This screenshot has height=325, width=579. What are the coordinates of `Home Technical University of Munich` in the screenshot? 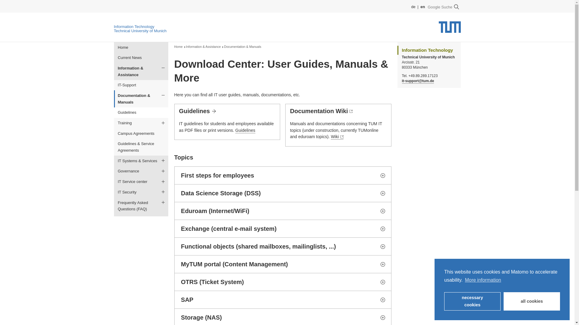 It's located at (140, 31).